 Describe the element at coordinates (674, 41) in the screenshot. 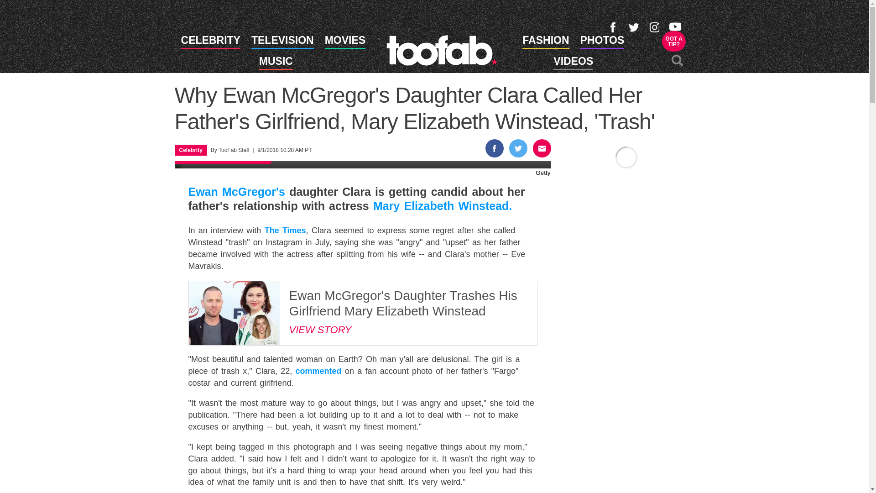

I see `VIEW PHOTOS` at that location.